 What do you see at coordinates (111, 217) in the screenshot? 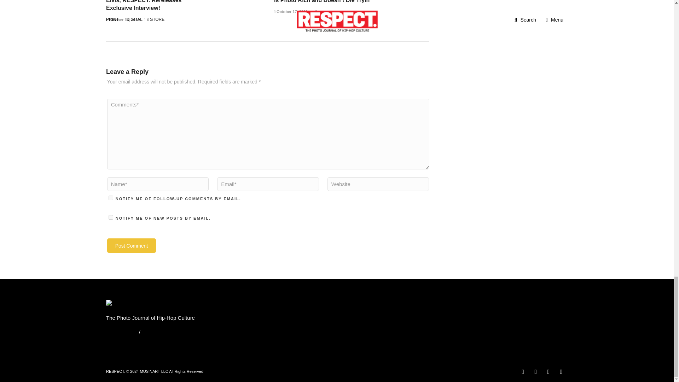
I see `subscribe` at bounding box center [111, 217].